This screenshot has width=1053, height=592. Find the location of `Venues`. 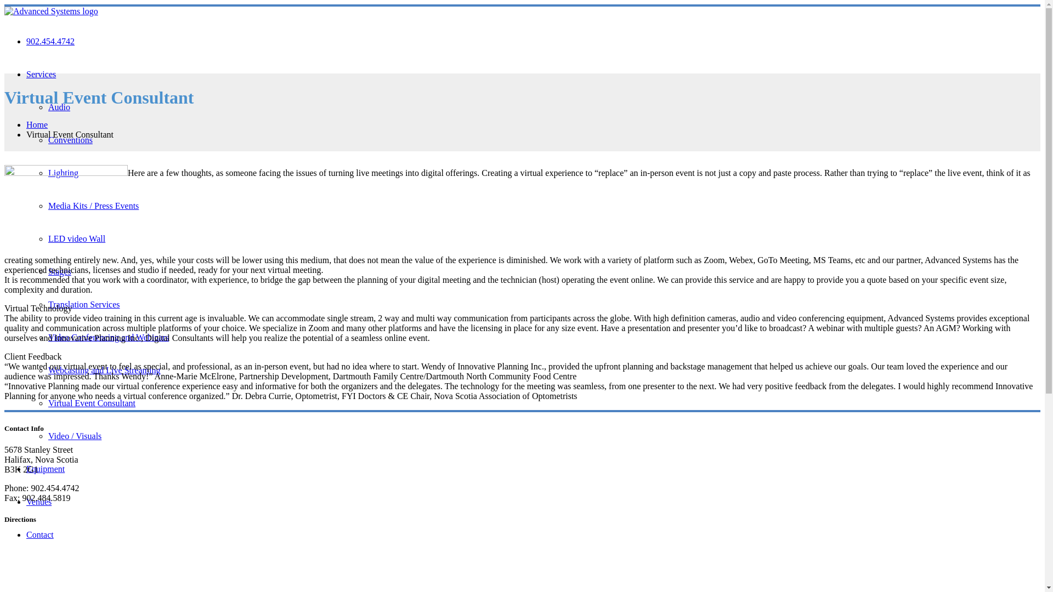

Venues is located at coordinates (39, 502).